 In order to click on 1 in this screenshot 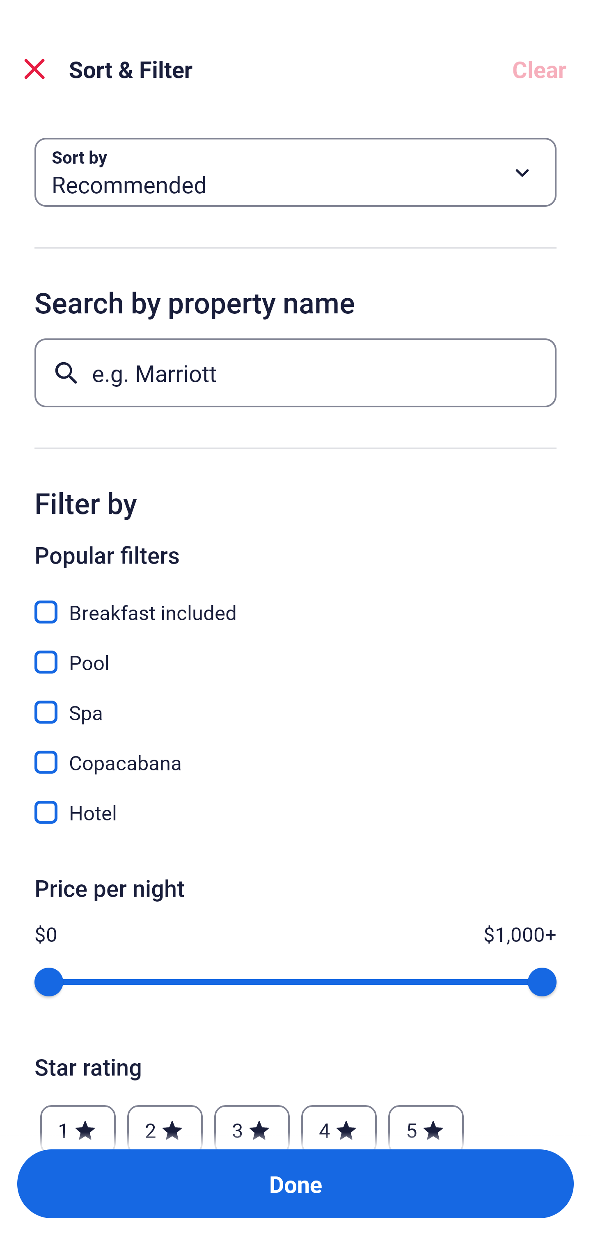, I will do `click(78, 1123)`.